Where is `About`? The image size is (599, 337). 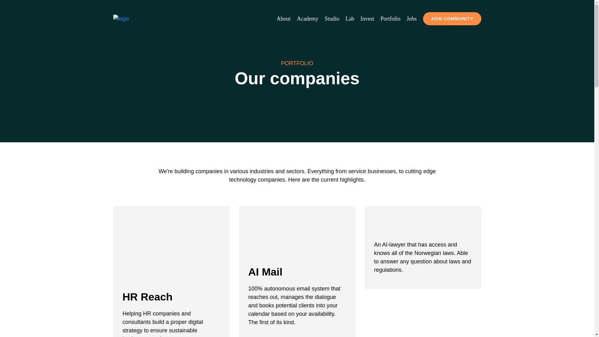
About is located at coordinates (284, 19).